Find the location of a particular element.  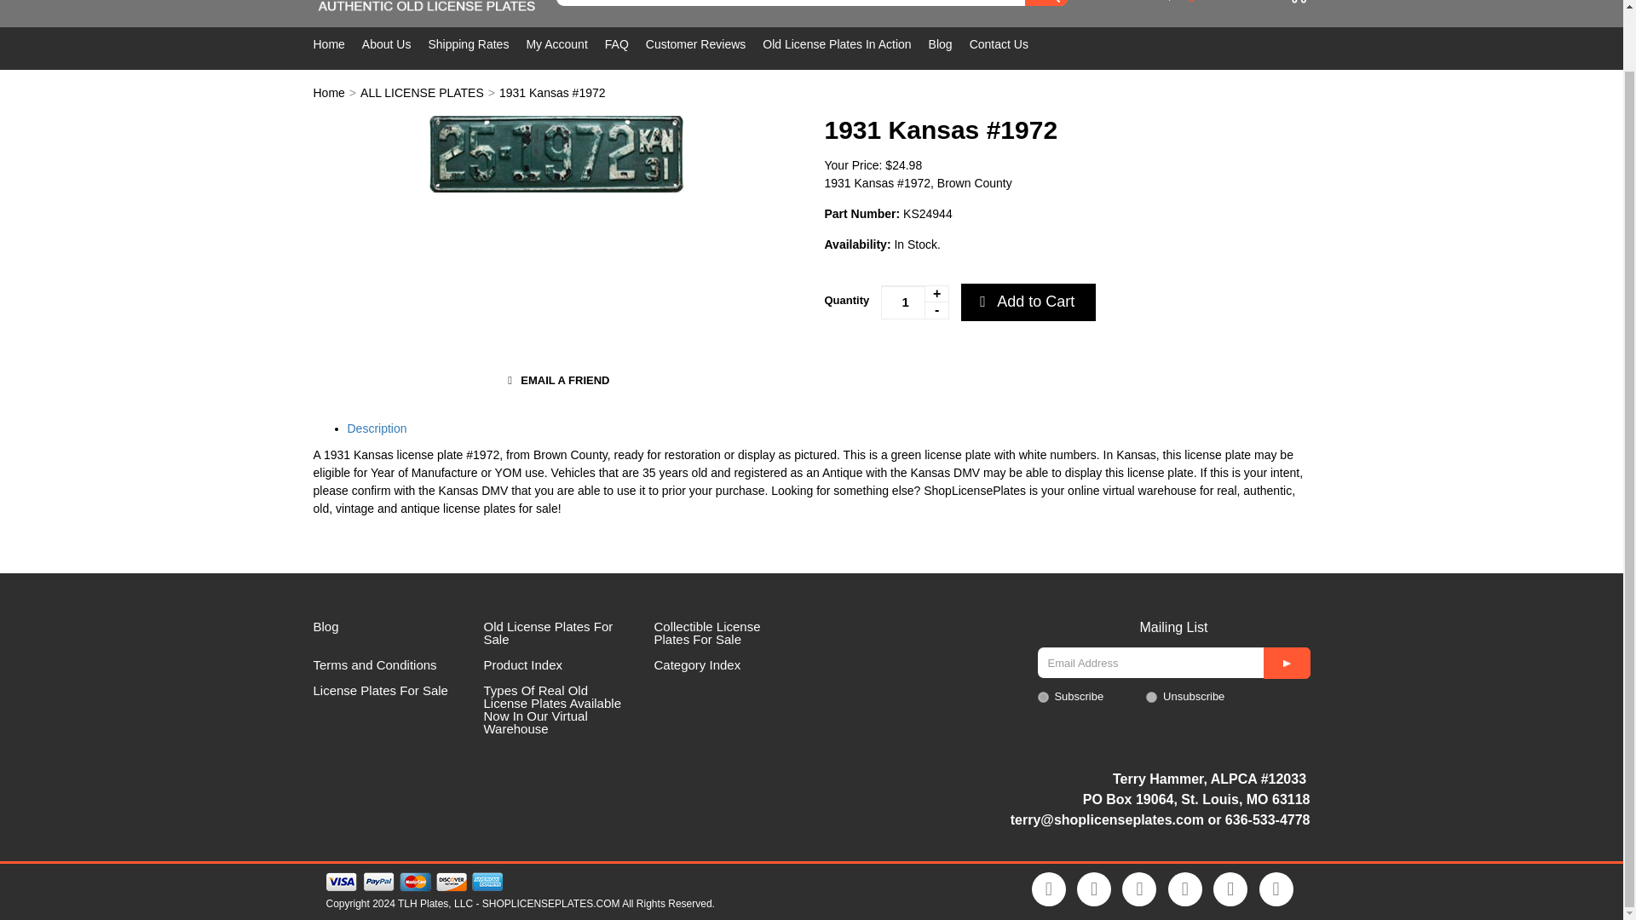

0 is located at coordinates (1151, 697).